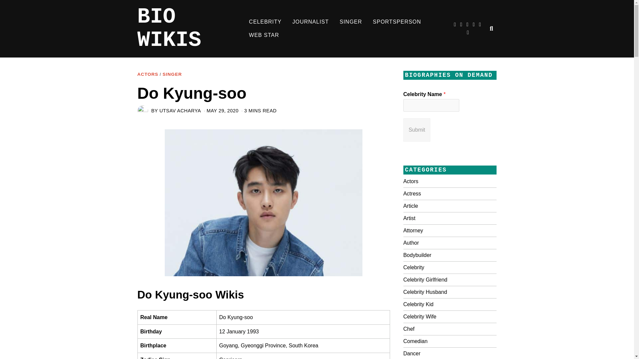  I want to click on SPORTSPERSON, so click(397, 22).